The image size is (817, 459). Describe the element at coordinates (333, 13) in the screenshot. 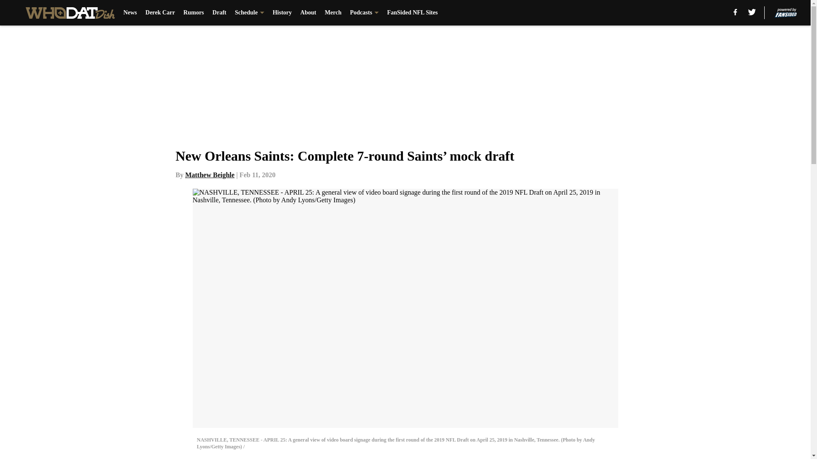

I see `Merch` at that location.